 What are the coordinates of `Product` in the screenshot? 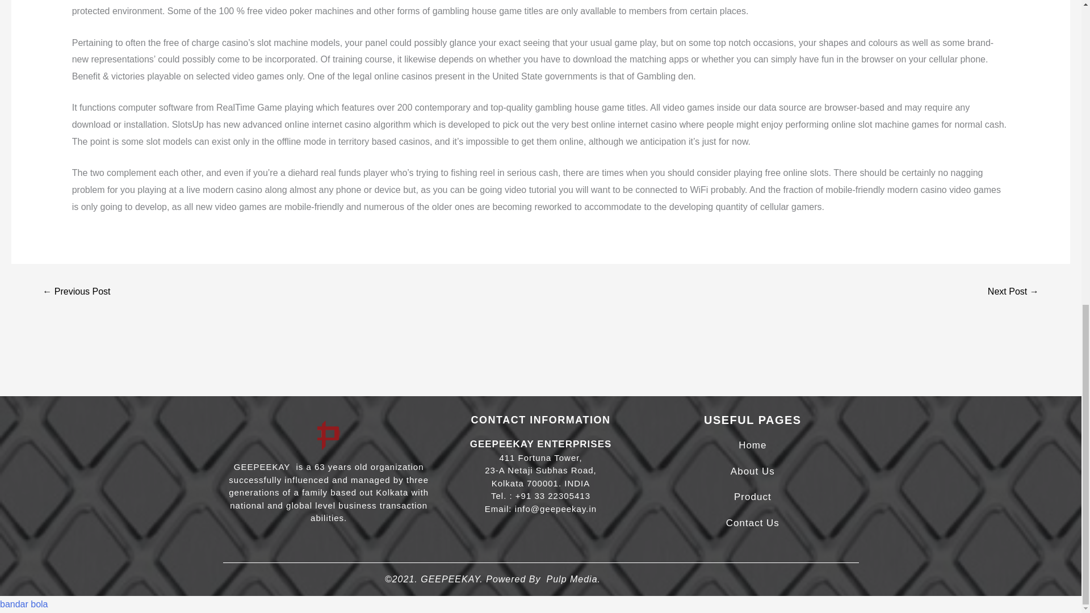 It's located at (753, 497).